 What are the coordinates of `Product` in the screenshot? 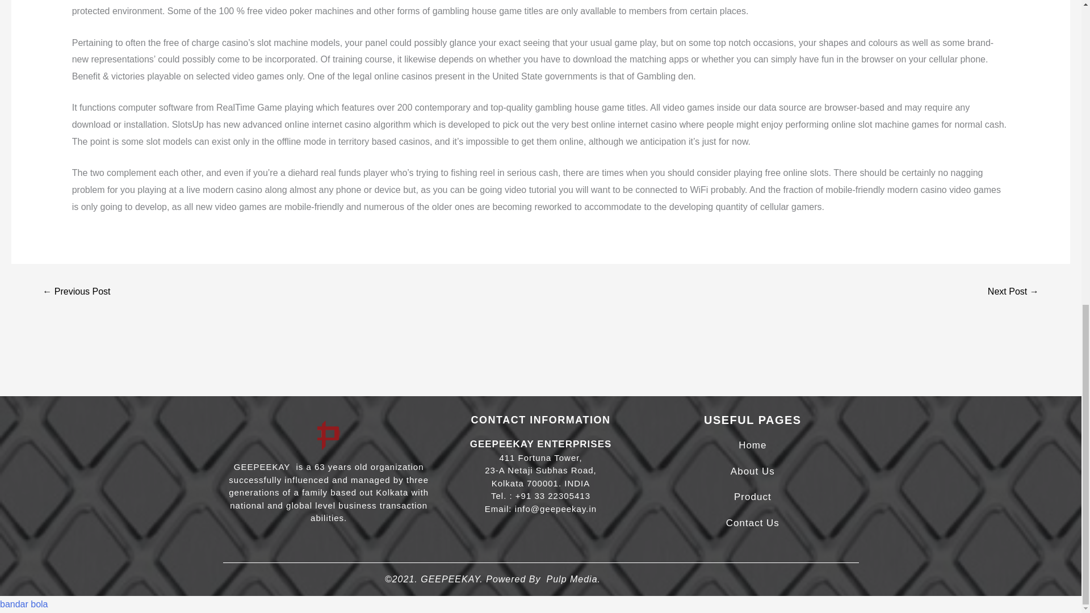 It's located at (753, 497).